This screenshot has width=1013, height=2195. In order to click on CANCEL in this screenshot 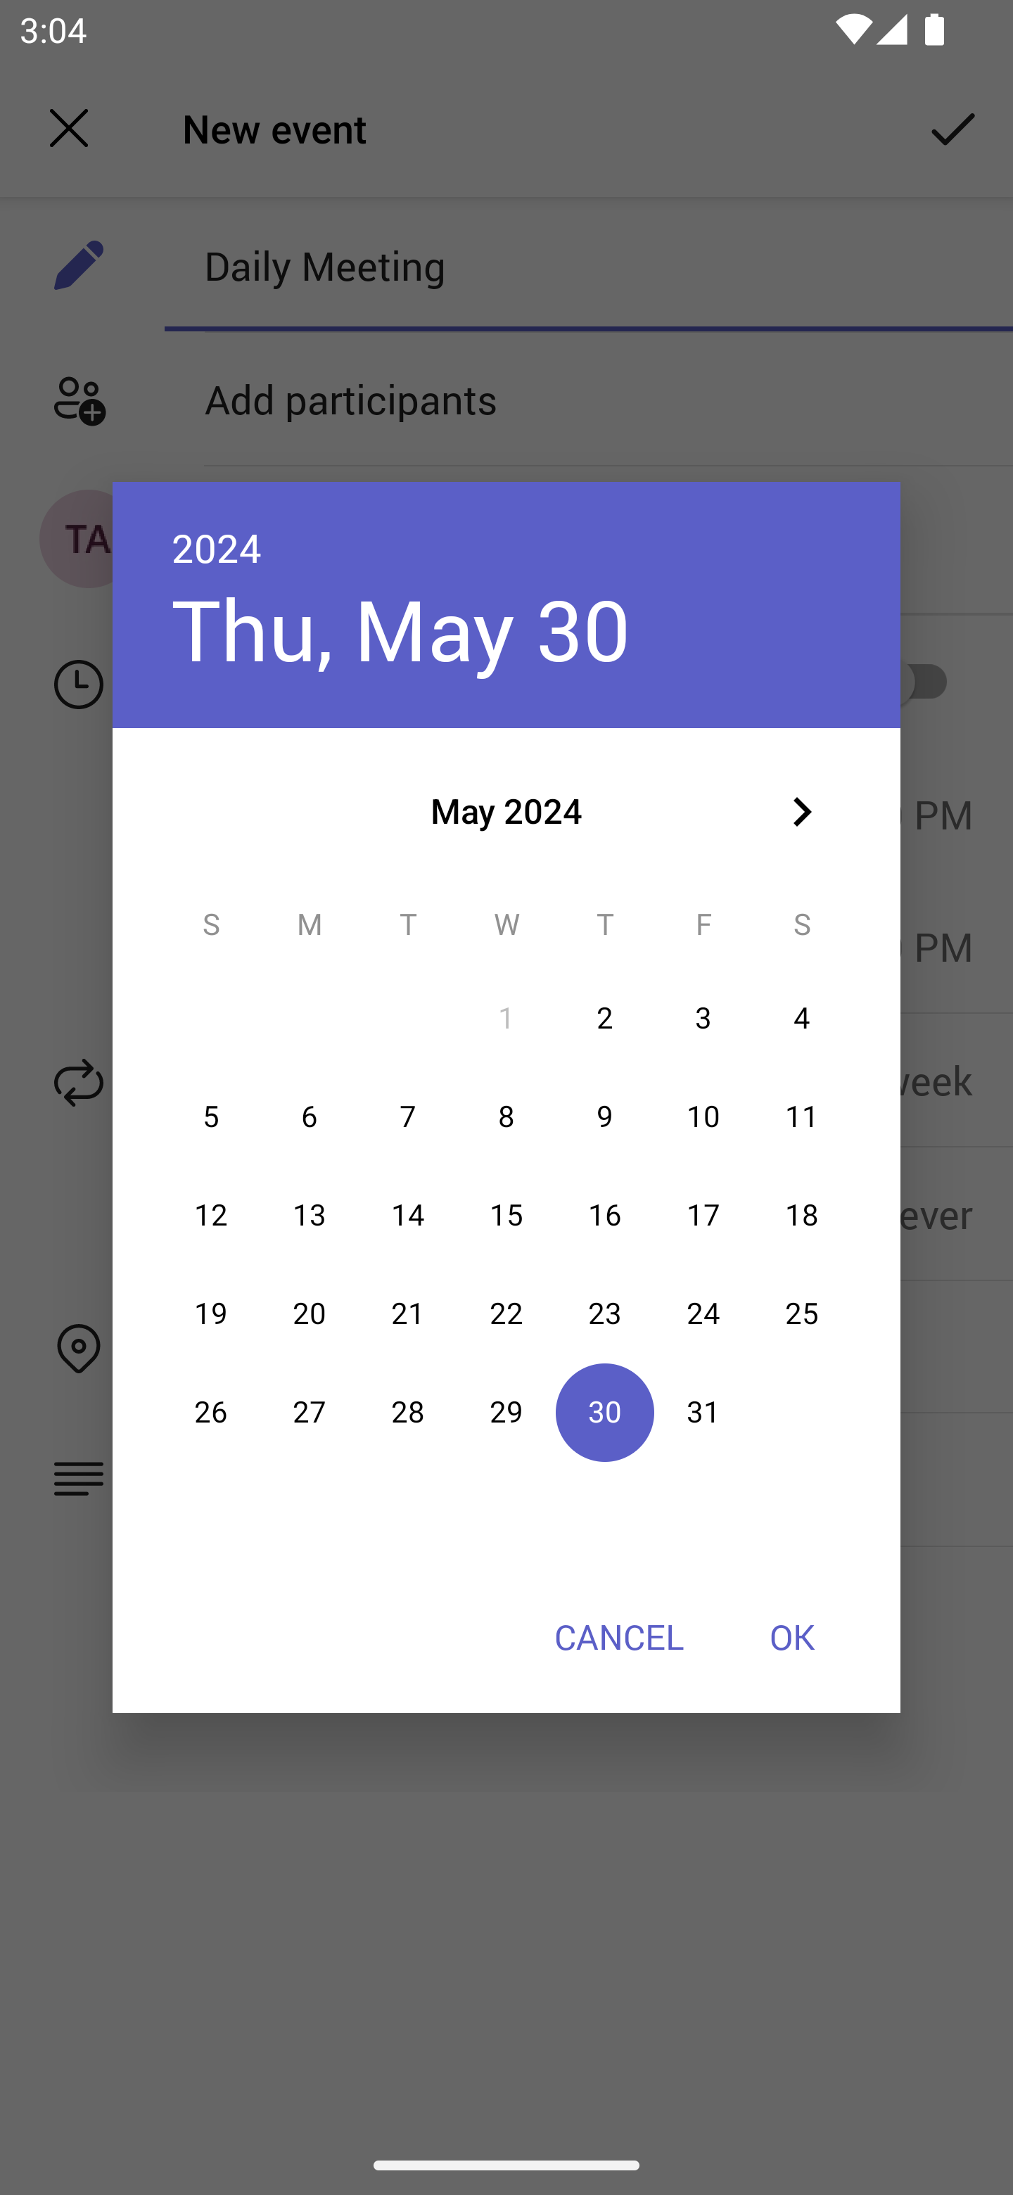, I will do `click(618, 1636)`.